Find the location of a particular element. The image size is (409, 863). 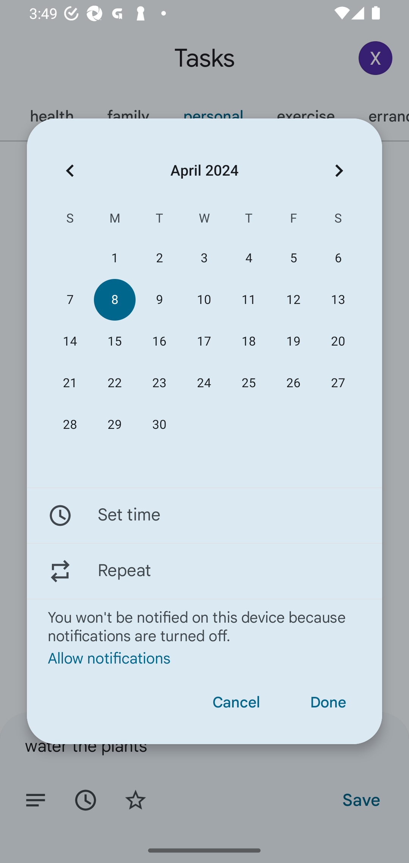

24 24 April 2024 is located at coordinates (204, 383).